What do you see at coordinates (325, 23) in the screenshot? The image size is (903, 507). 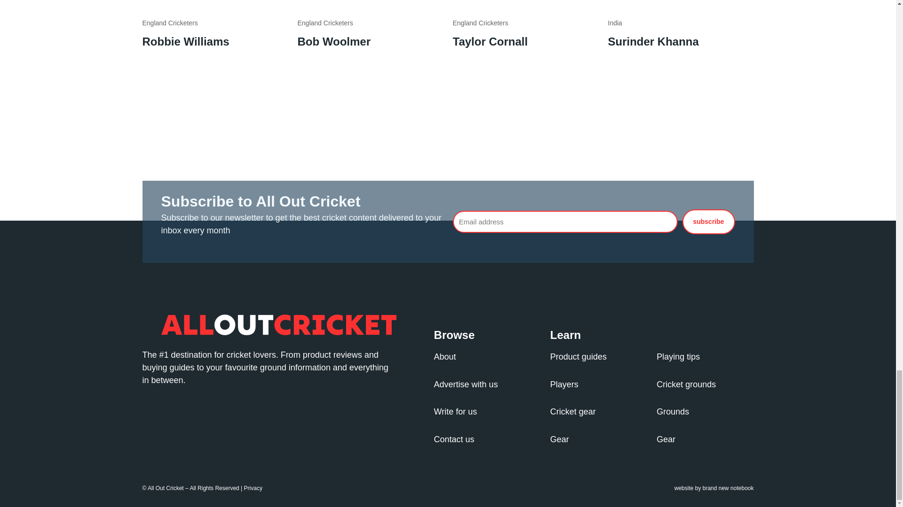 I see `England Cricketers` at bounding box center [325, 23].